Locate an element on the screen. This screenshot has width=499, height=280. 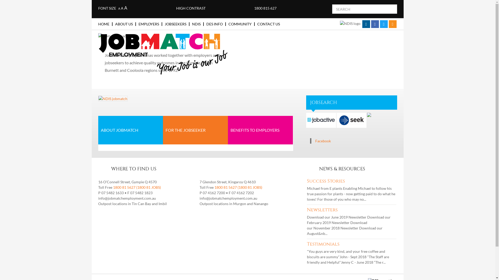
A is located at coordinates (126, 8).